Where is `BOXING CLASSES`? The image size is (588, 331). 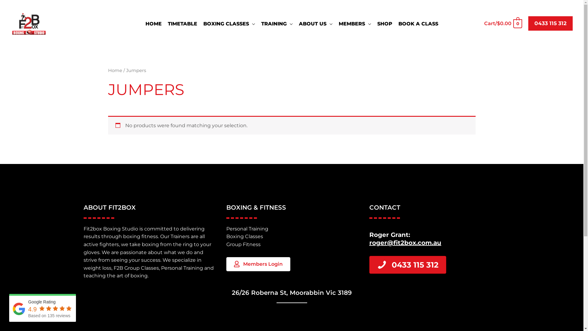
BOXING CLASSES is located at coordinates (229, 24).